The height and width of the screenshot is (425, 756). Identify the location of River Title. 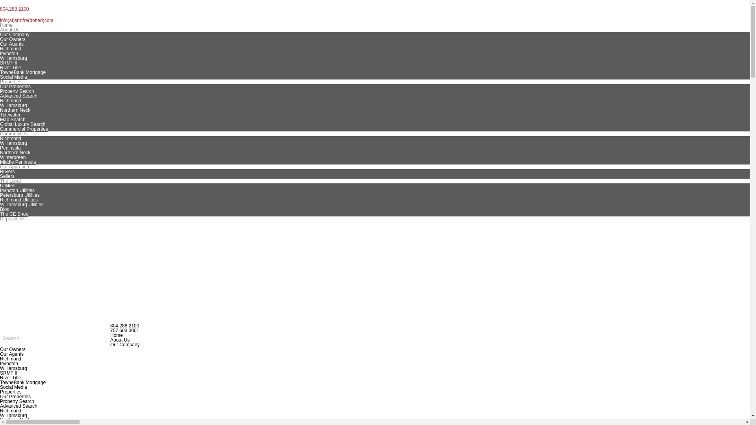
(10, 68).